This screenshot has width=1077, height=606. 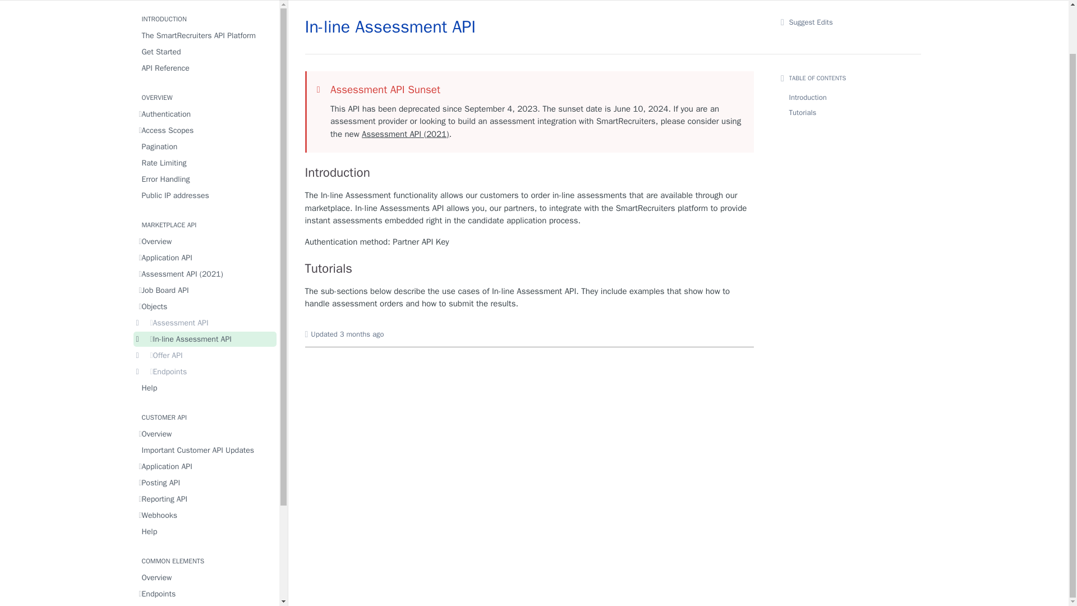 What do you see at coordinates (205, 147) in the screenshot?
I see `Pagination` at bounding box center [205, 147].